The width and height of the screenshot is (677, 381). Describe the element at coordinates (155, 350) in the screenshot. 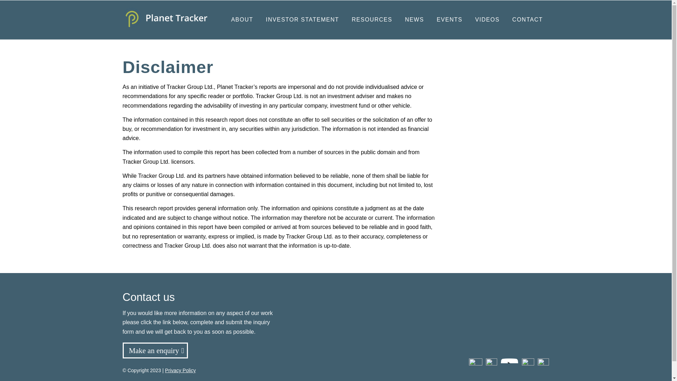

I see `Make an enquiry` at that location.